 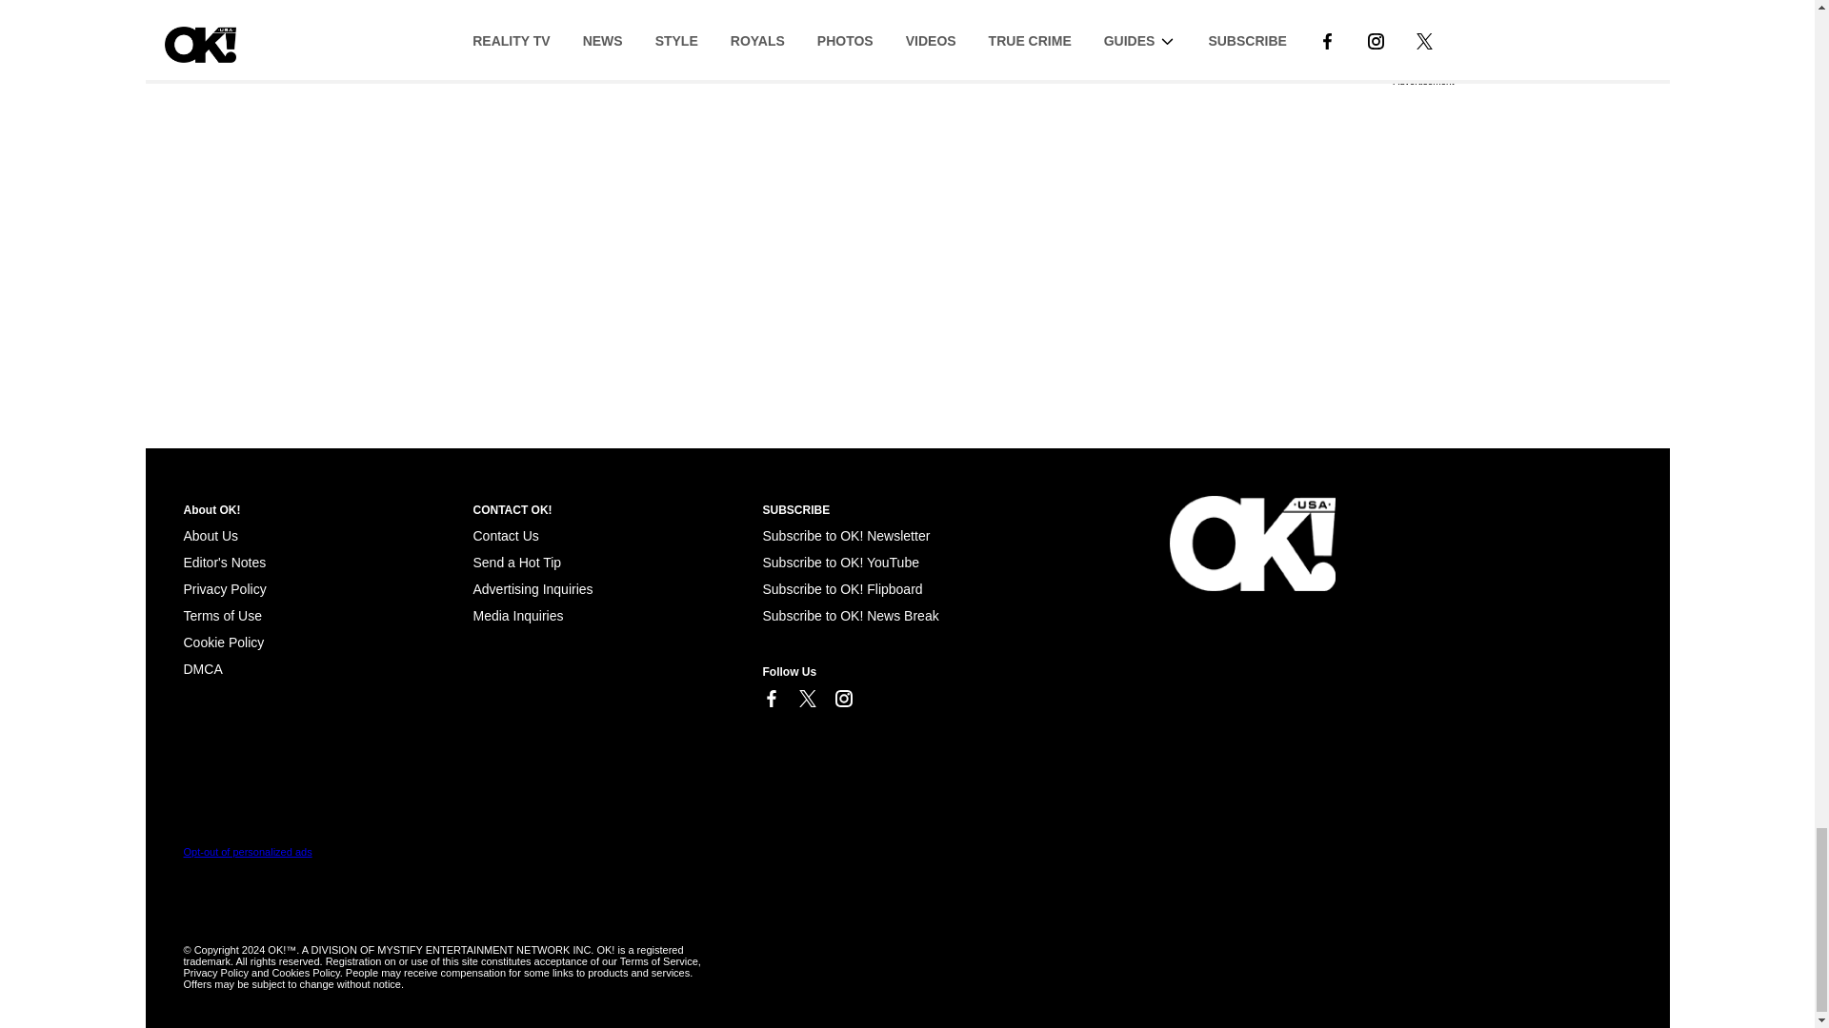 I want to click on Cookie Policy, so click(x=223, y=642).